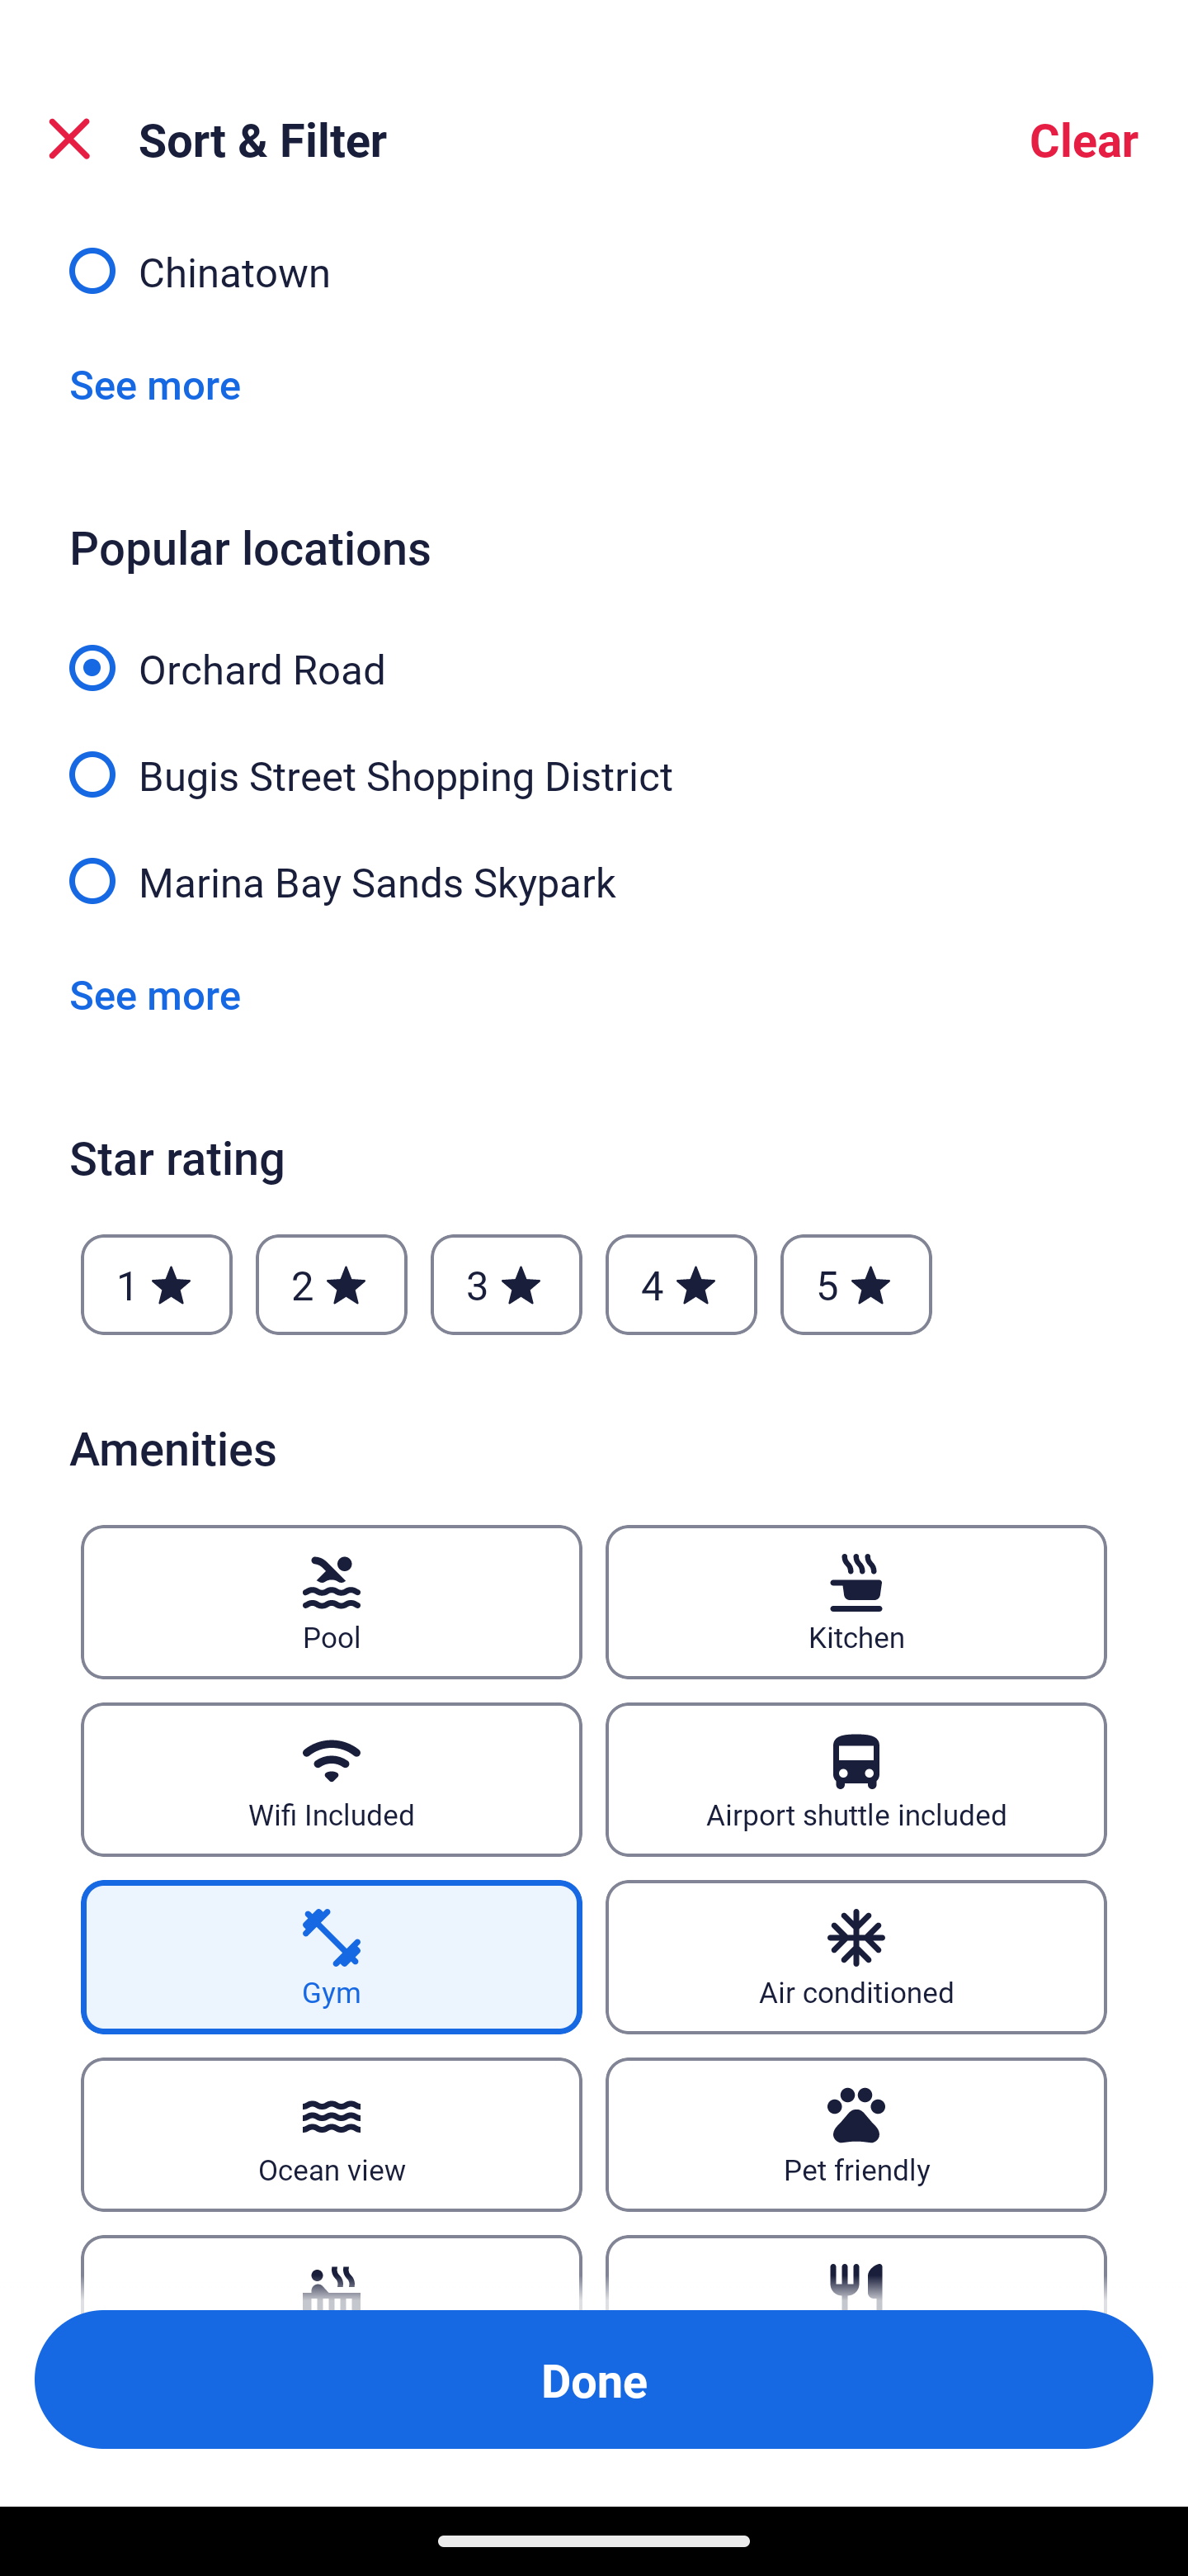 This screenshot has width=1188, height=2576. Describe the element at coordinates (155, 994) in the screenshot. I see `See more See more popular locations Link` at that location.